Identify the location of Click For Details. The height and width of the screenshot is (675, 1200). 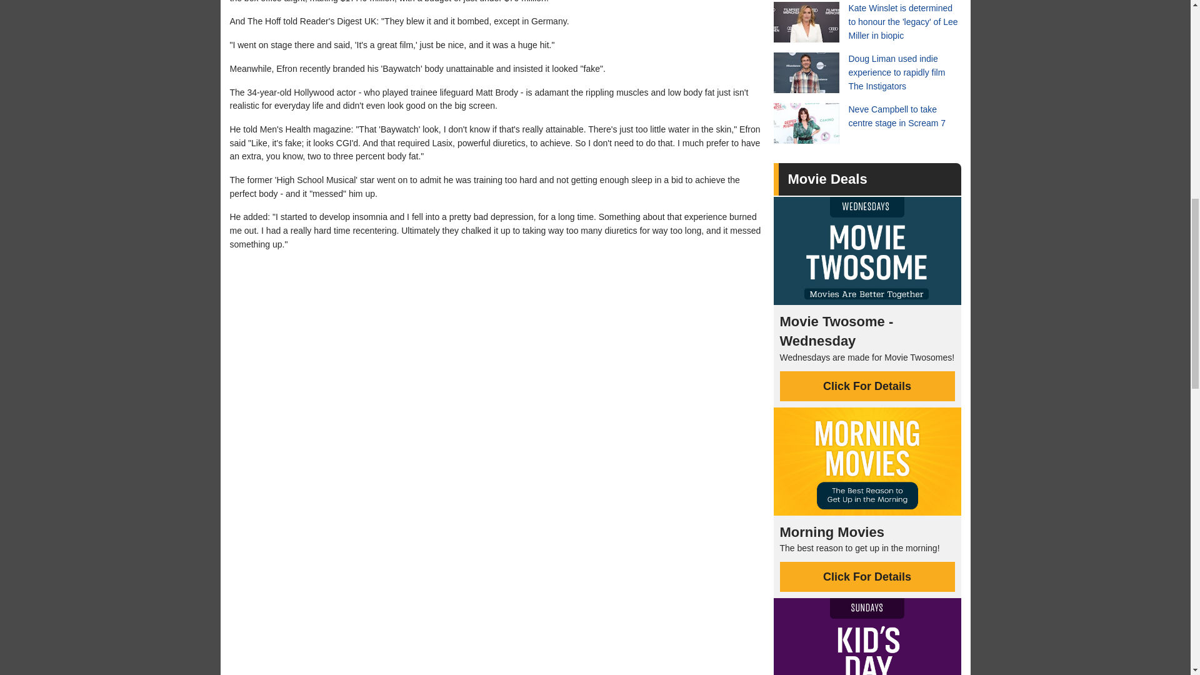
(867, 386).